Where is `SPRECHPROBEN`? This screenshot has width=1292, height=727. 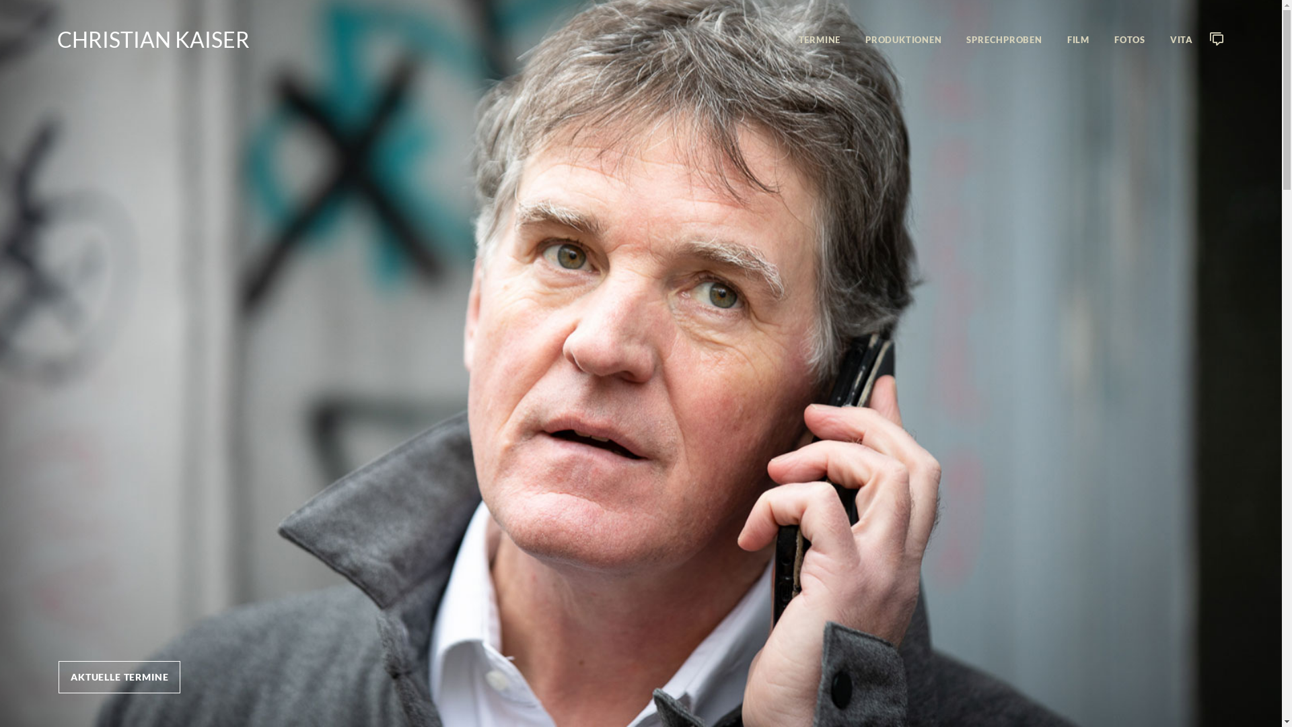
SPRECHPROBEN is located at coordinates (1004, 40).